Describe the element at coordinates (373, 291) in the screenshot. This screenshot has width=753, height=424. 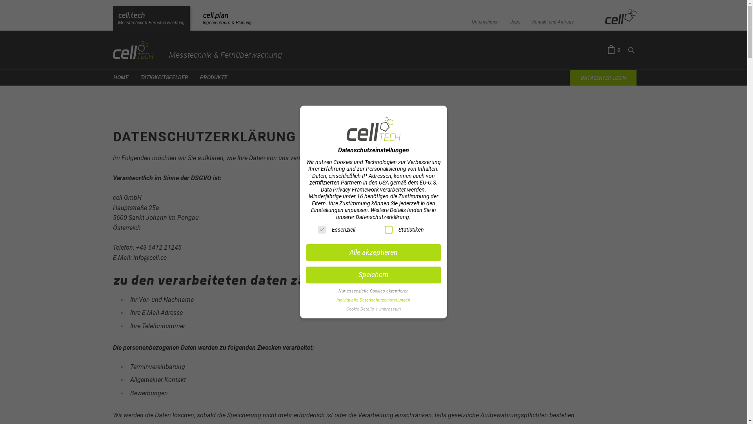
I see `Nur essenzielle Cookies akzeptieren` at that location.